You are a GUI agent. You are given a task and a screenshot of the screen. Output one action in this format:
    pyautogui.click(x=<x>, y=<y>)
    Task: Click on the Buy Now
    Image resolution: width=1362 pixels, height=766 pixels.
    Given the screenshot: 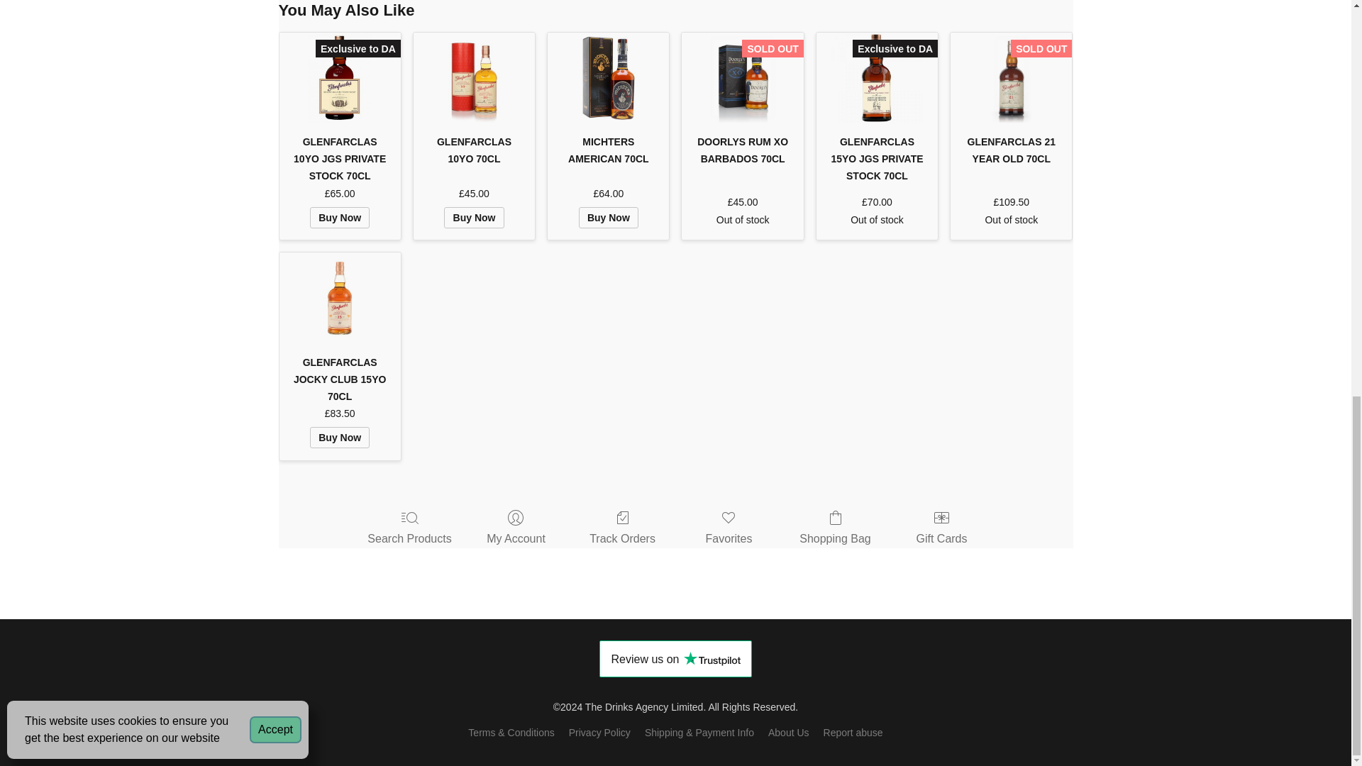 What is the action you would take?
    pyautogui.click(x=609, y=217)
    